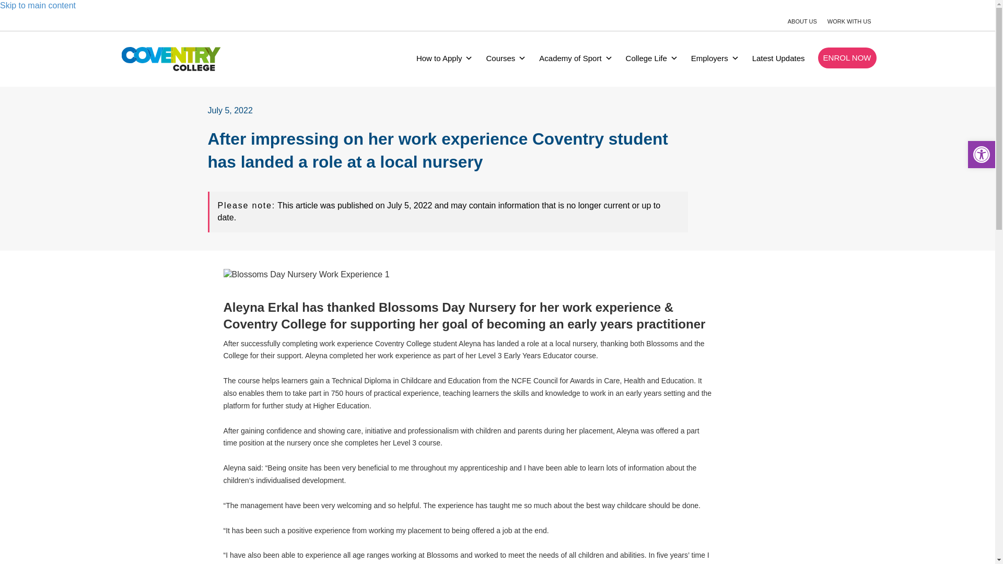  Describe the element at coordinates (981, 155) in the screenshot. I see `Accessibility` at that location.